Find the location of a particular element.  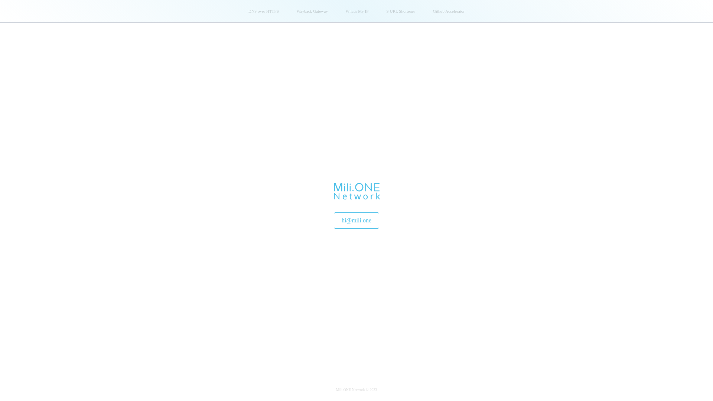

S URL Shortener is located at coordinates (400, 11).